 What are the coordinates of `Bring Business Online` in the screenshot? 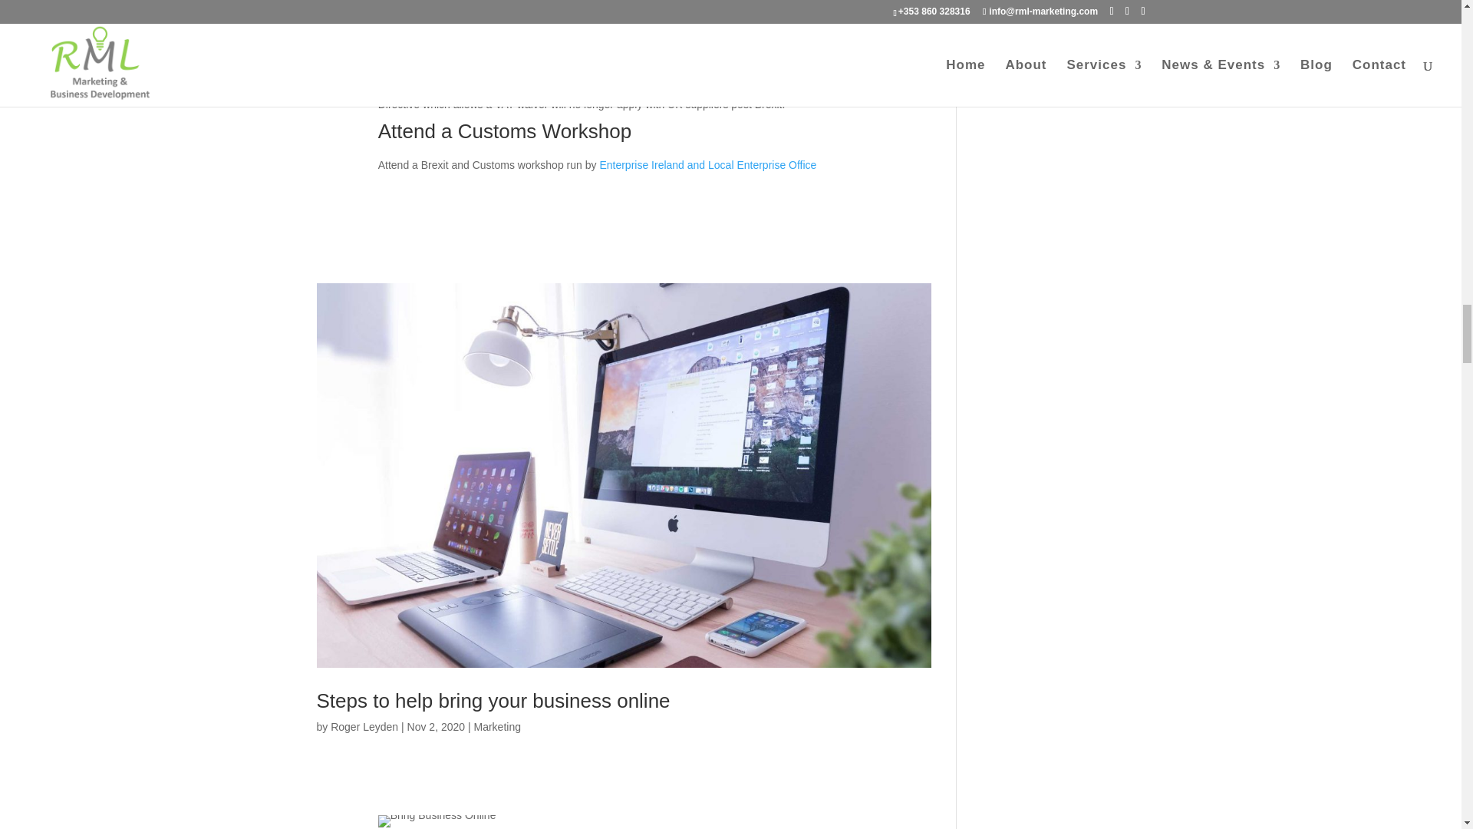 It's located at (437, 821).